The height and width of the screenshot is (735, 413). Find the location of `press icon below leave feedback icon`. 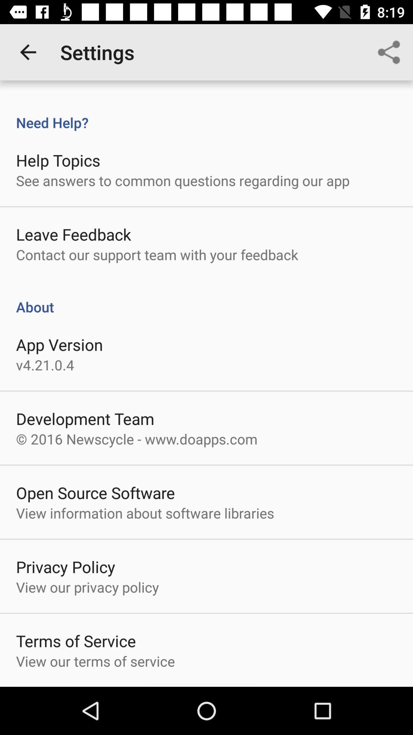

press icon below leave feedback icon is located at coordinates (157, 255).